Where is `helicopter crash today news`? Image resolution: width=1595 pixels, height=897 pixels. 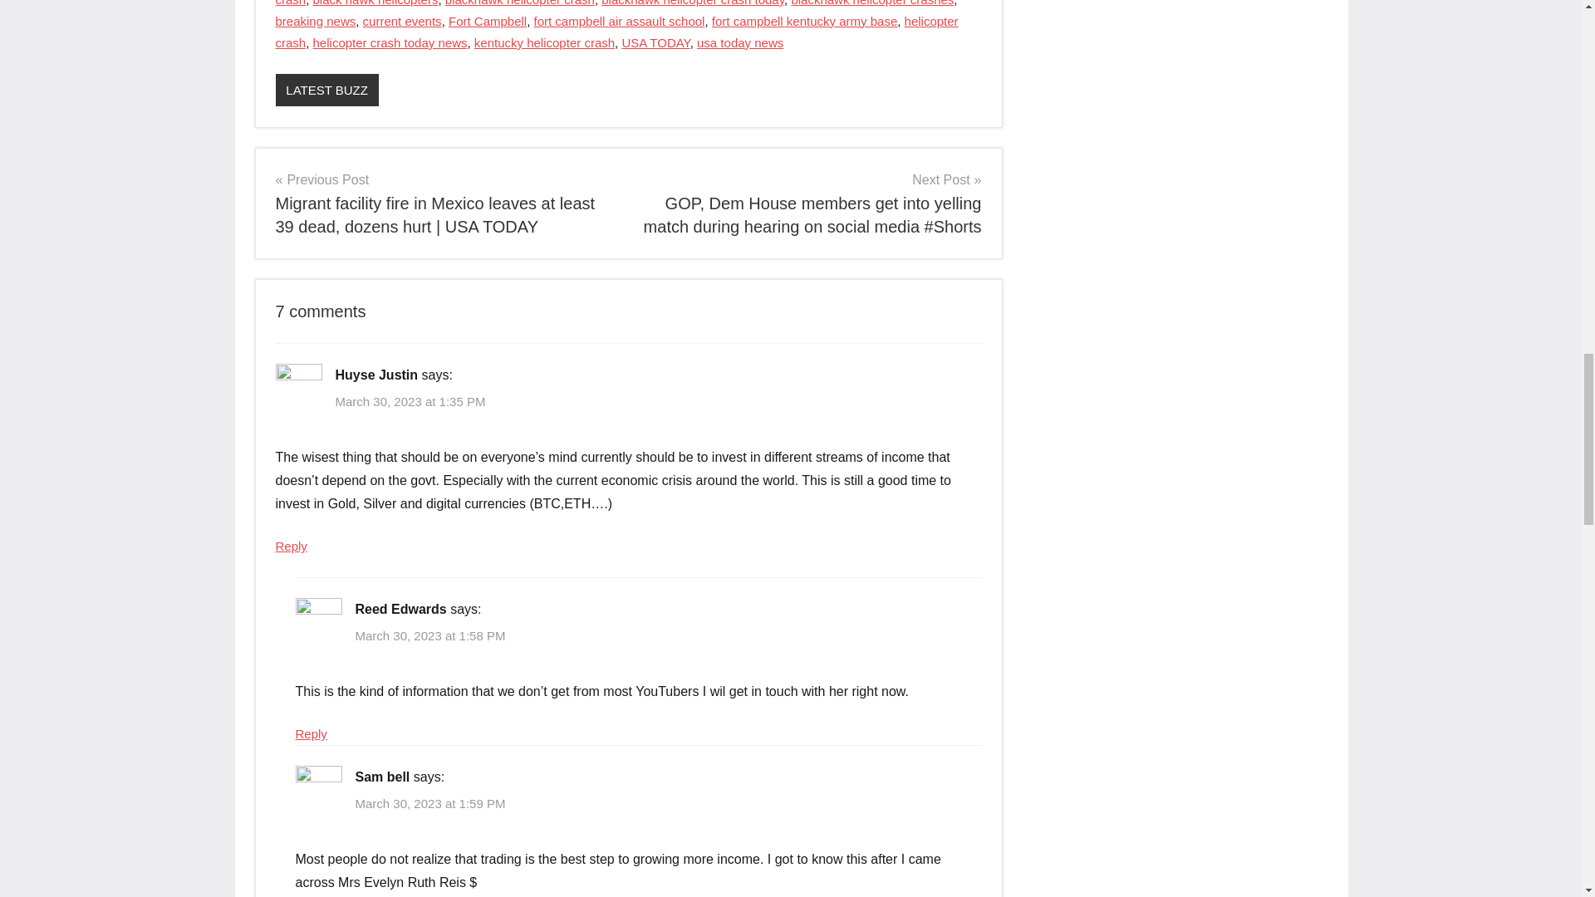
helicopter crash today news is located at coordinates (390, 43).